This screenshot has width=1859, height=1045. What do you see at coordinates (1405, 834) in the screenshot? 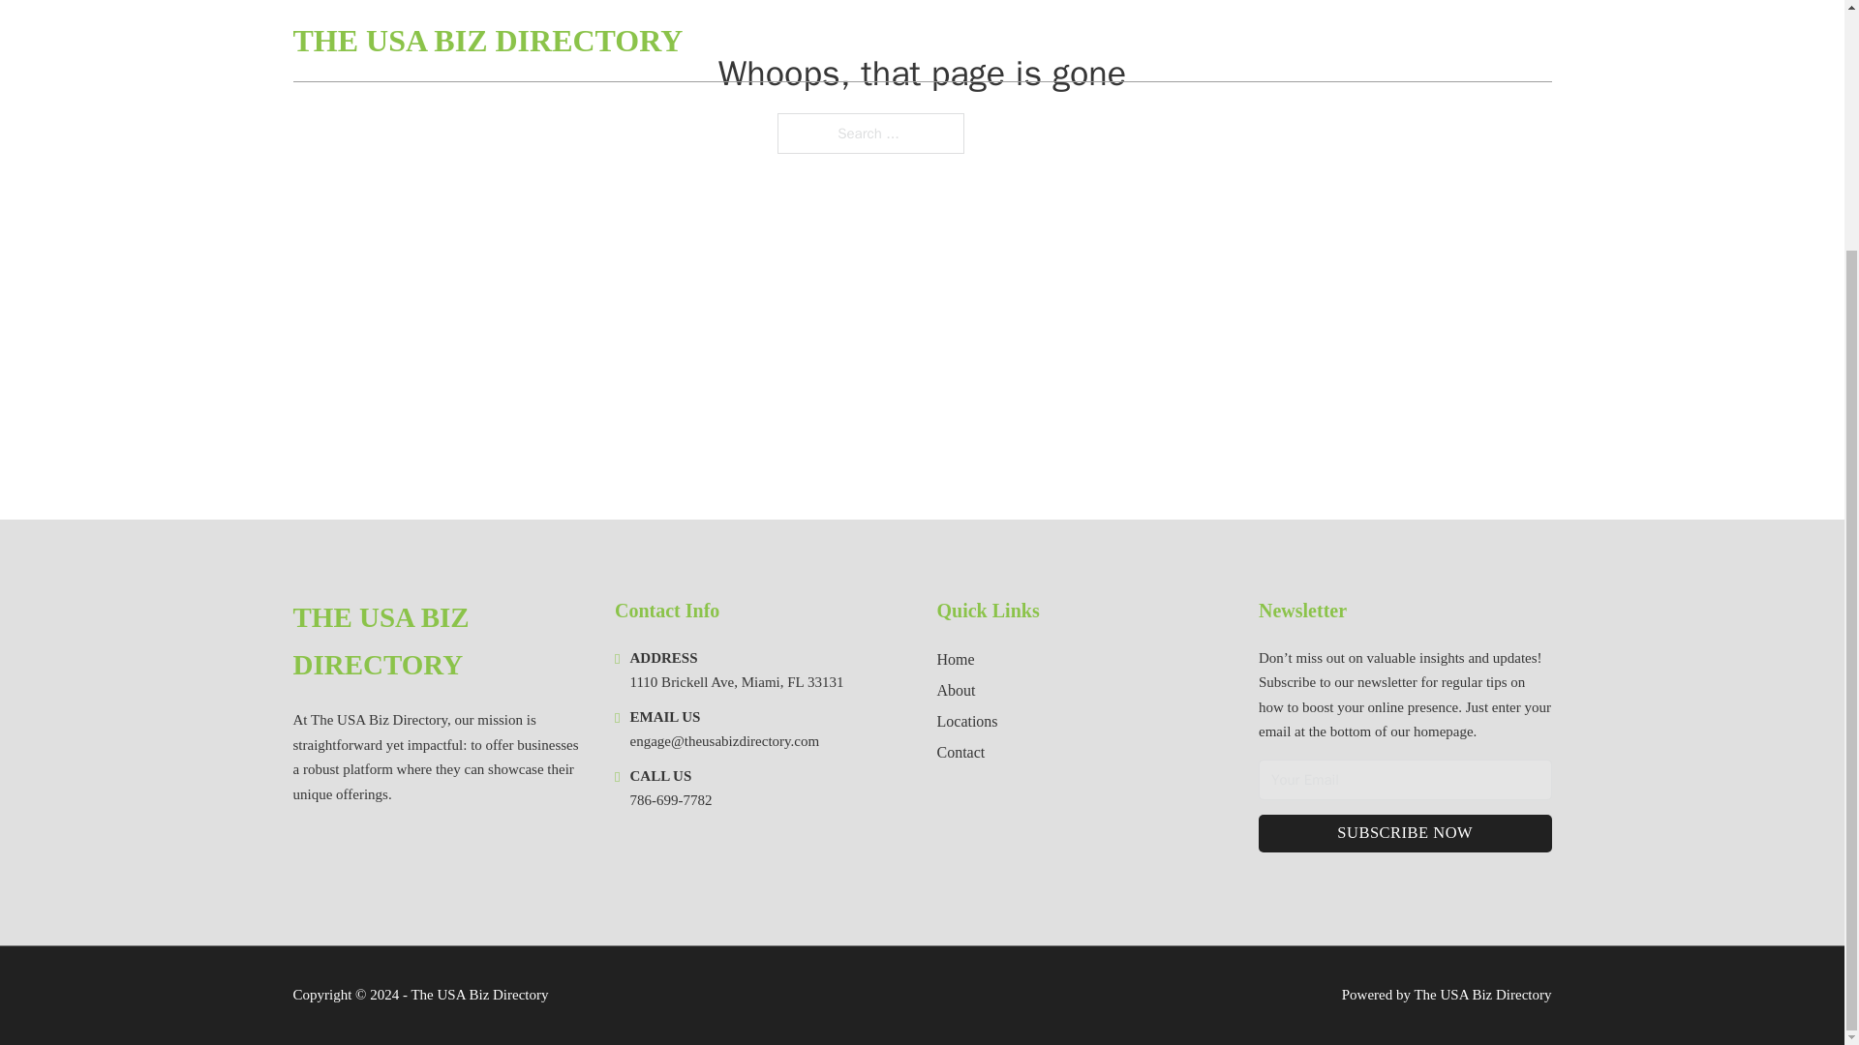
I see `SUBSCRIBE NOW` at bounding box center [1405, 834].